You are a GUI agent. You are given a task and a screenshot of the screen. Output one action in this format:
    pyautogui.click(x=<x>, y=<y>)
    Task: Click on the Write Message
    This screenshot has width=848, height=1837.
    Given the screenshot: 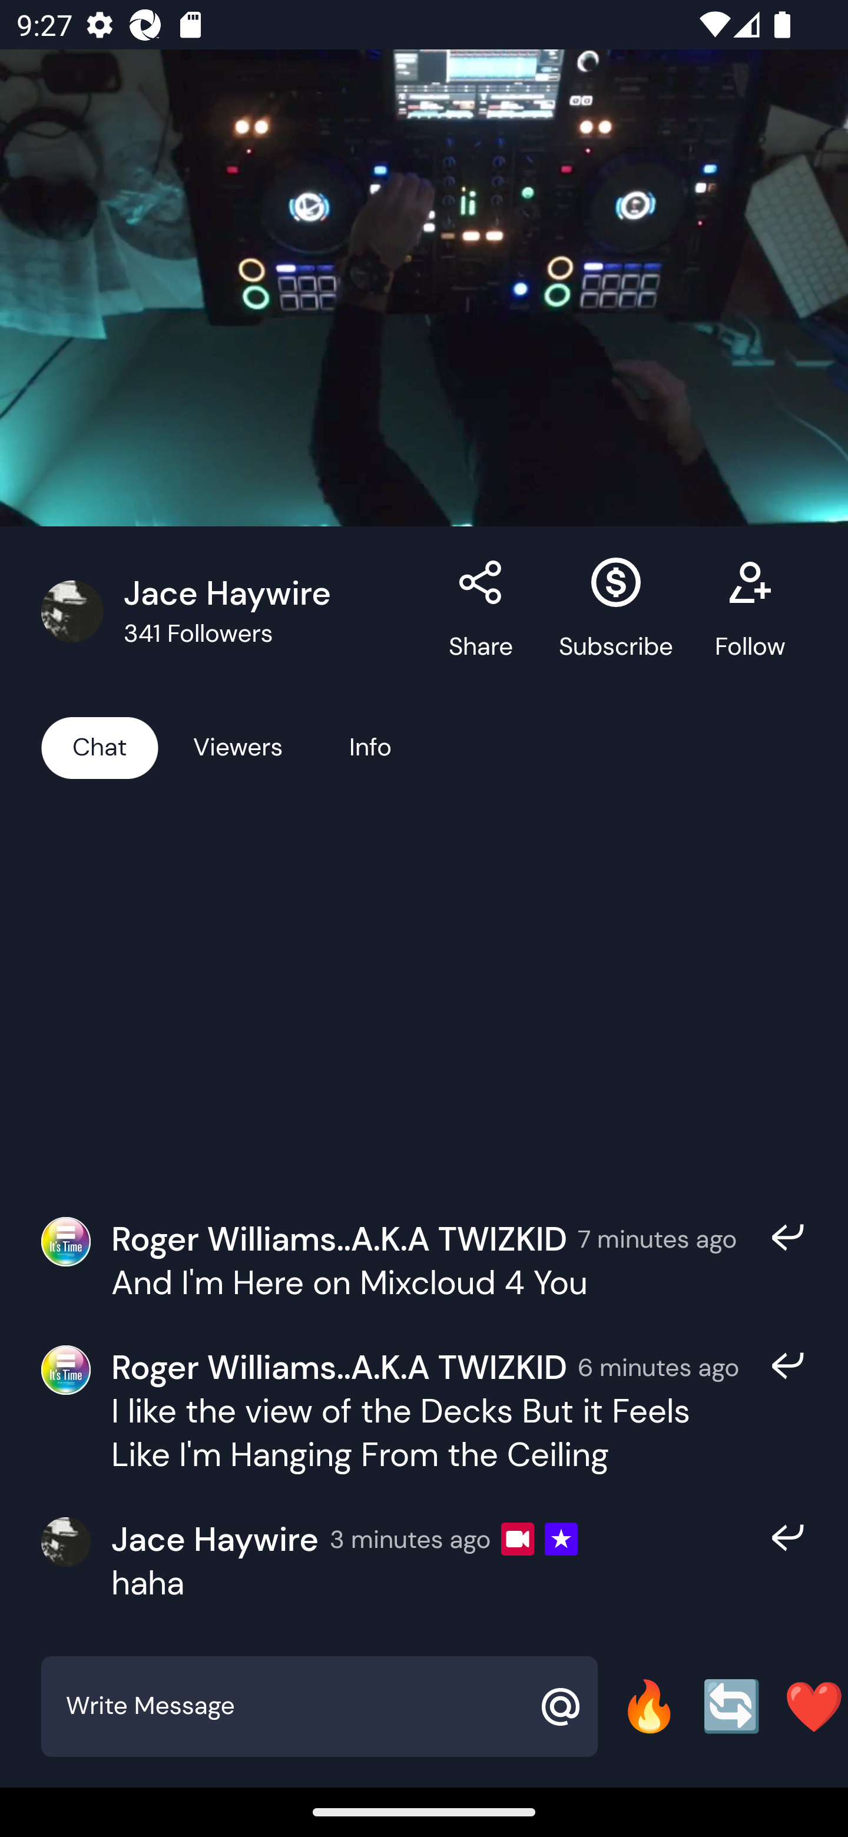 What is the action you would take?
    pyautogui.click(x=293, y=1706)
    